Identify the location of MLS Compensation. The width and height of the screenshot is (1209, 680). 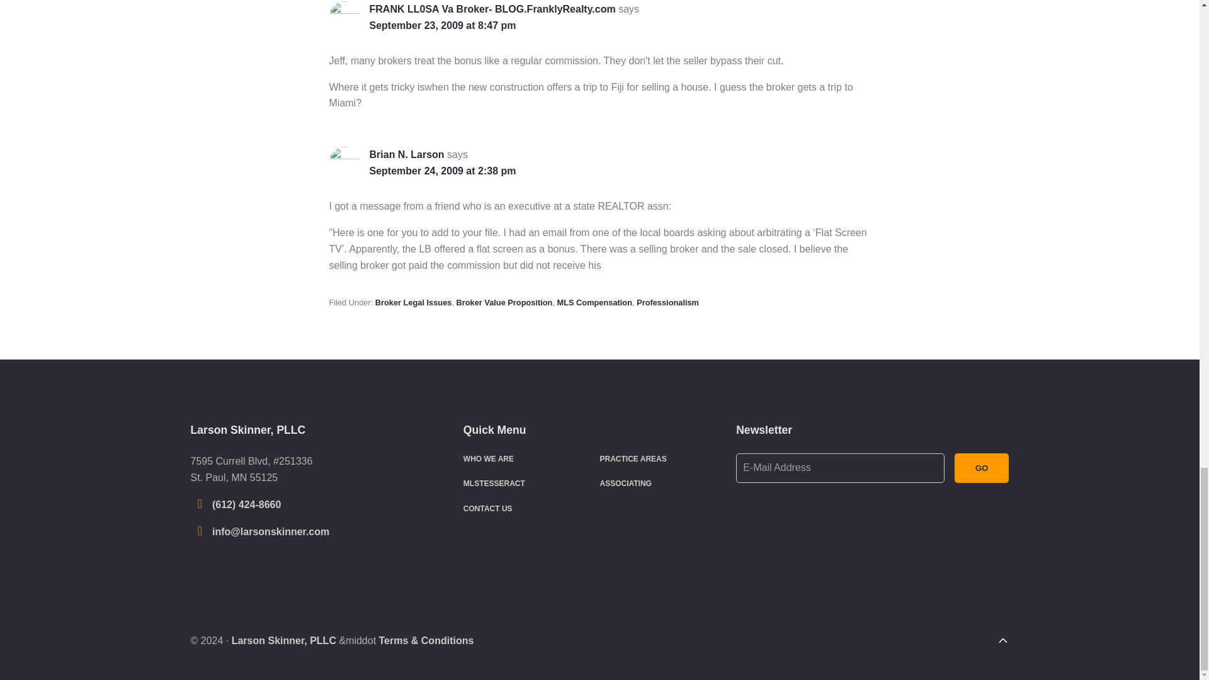
(594, 302).